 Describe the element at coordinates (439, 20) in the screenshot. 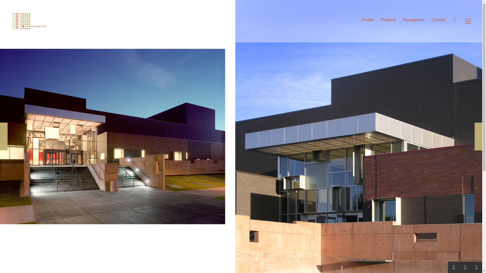

I see `Contact` at that location.